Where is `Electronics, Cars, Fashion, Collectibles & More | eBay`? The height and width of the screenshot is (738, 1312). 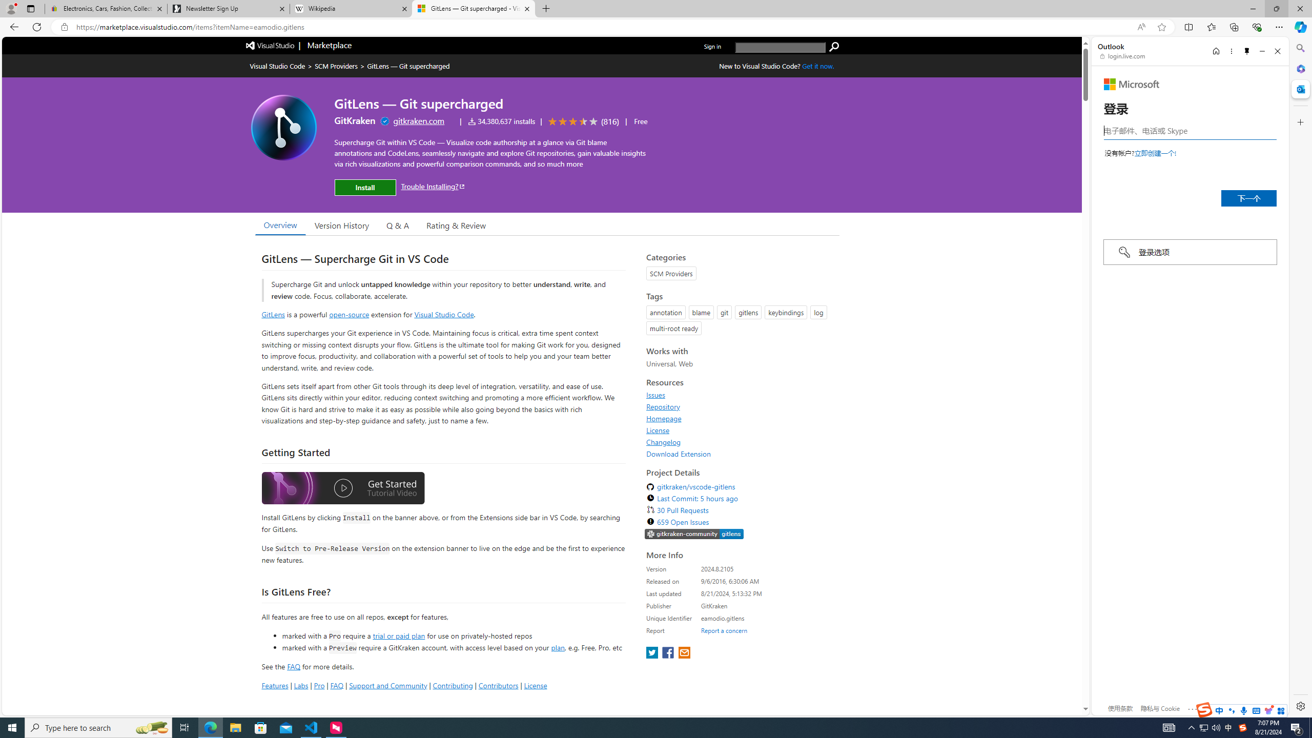
Electronics, Cars, Fashion, Collectibles & More | eBay is located at coordinates (106, 9).